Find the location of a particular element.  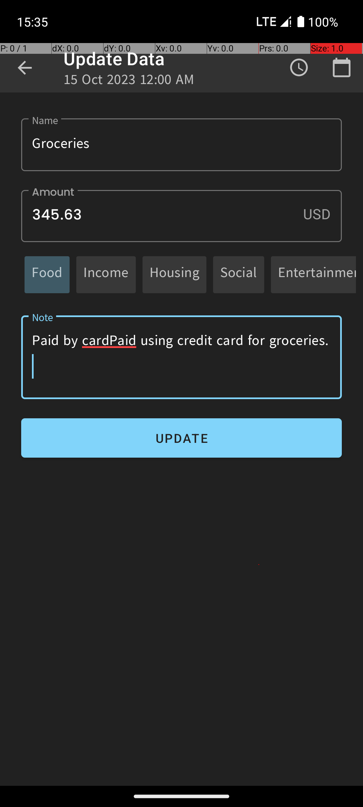

345.63 is located at coordinates (182, 216).